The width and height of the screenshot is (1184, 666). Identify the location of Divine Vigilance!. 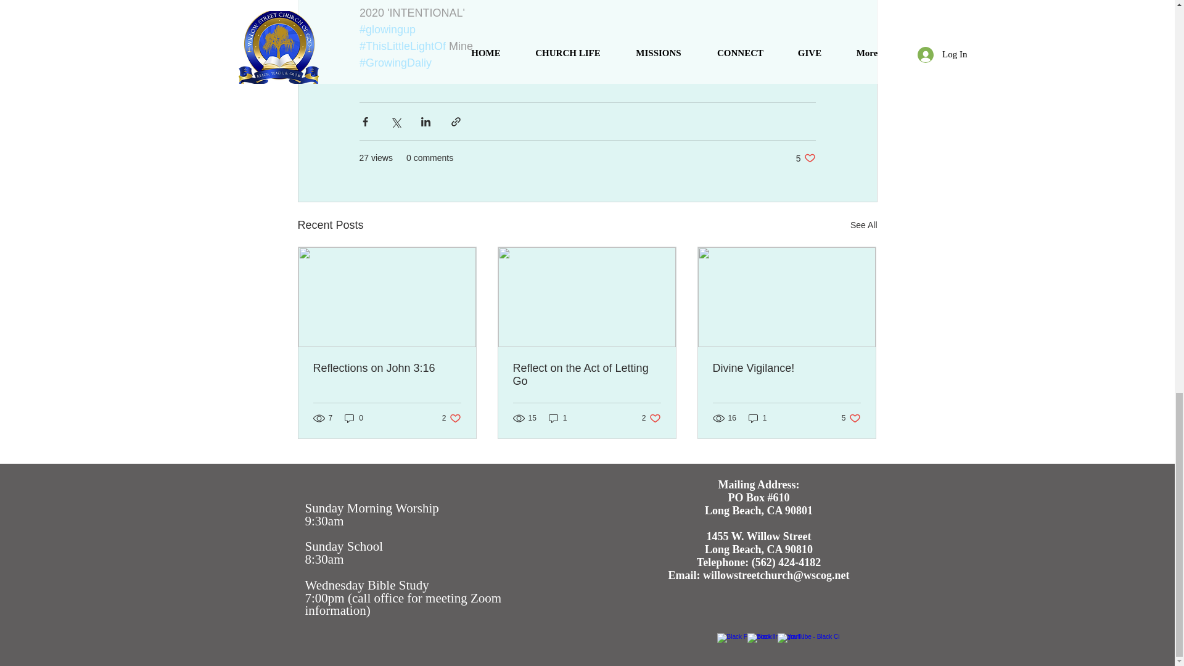
(451, 417).